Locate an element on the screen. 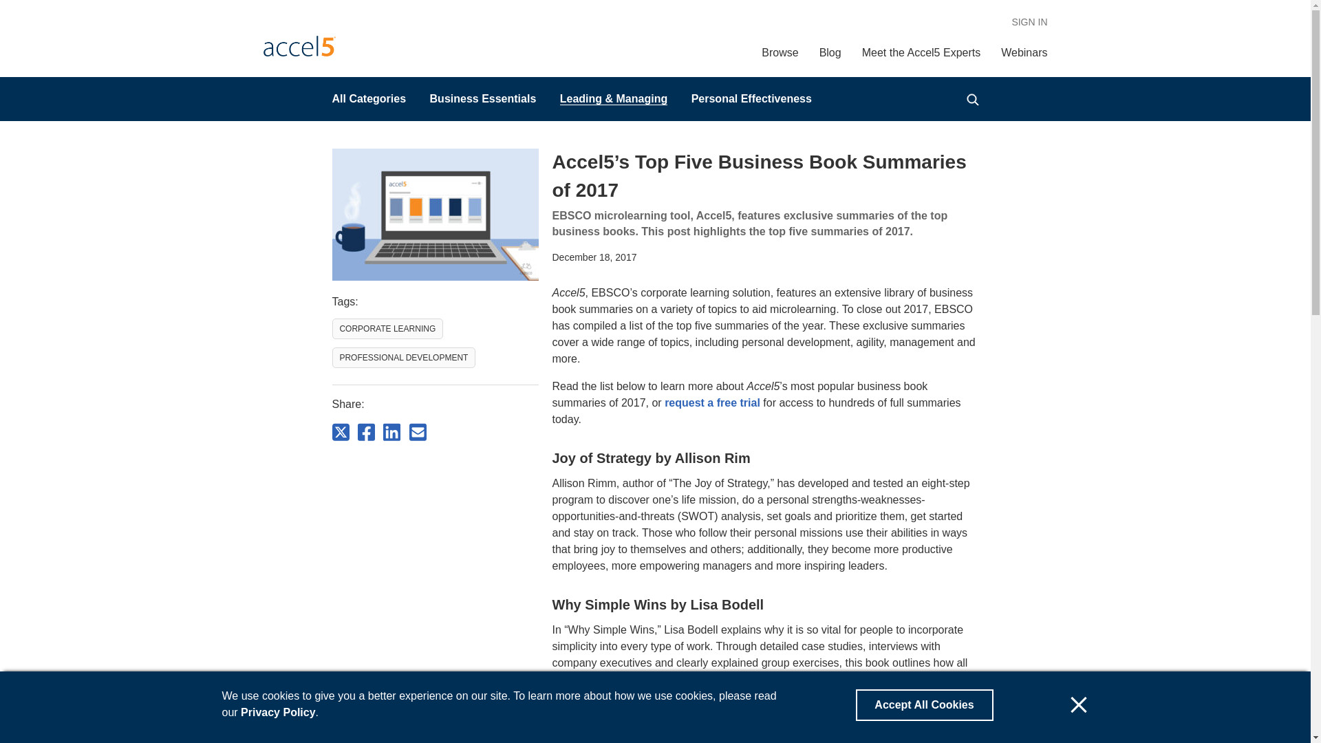 The width and height of the screenshot is (1321, 743). CORPORATE LEARNING is located at coordinates (387, 329).